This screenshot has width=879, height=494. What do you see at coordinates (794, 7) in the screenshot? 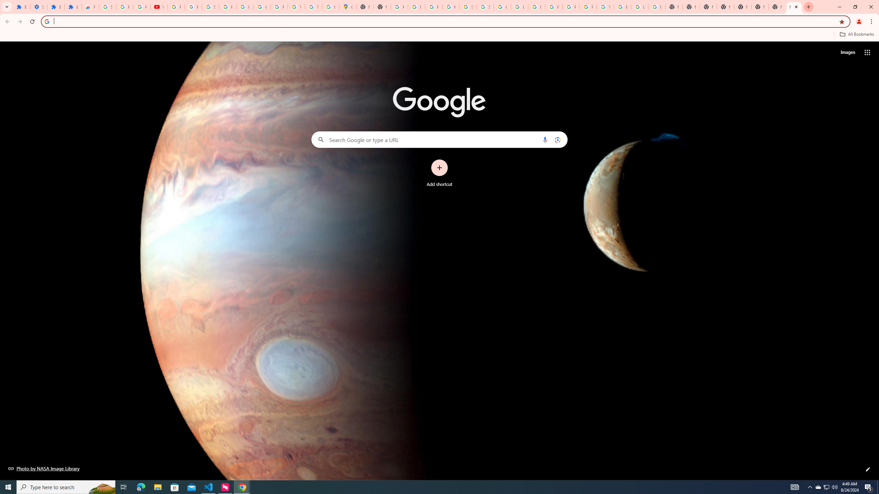
I see `New Tab` at bounding box center [794, 7].